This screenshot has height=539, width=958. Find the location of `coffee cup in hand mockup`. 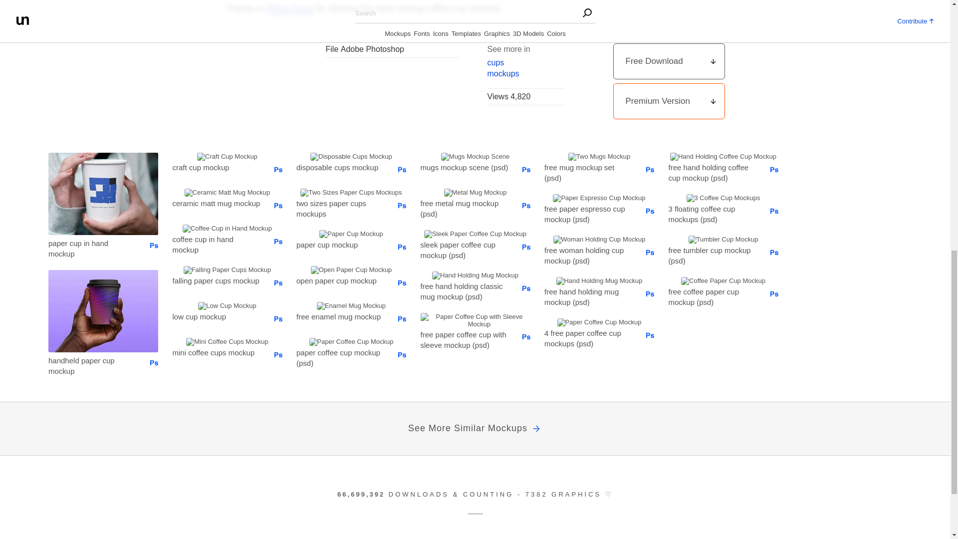

coffee cup in hand mockup is located at coordinates (217, 244).